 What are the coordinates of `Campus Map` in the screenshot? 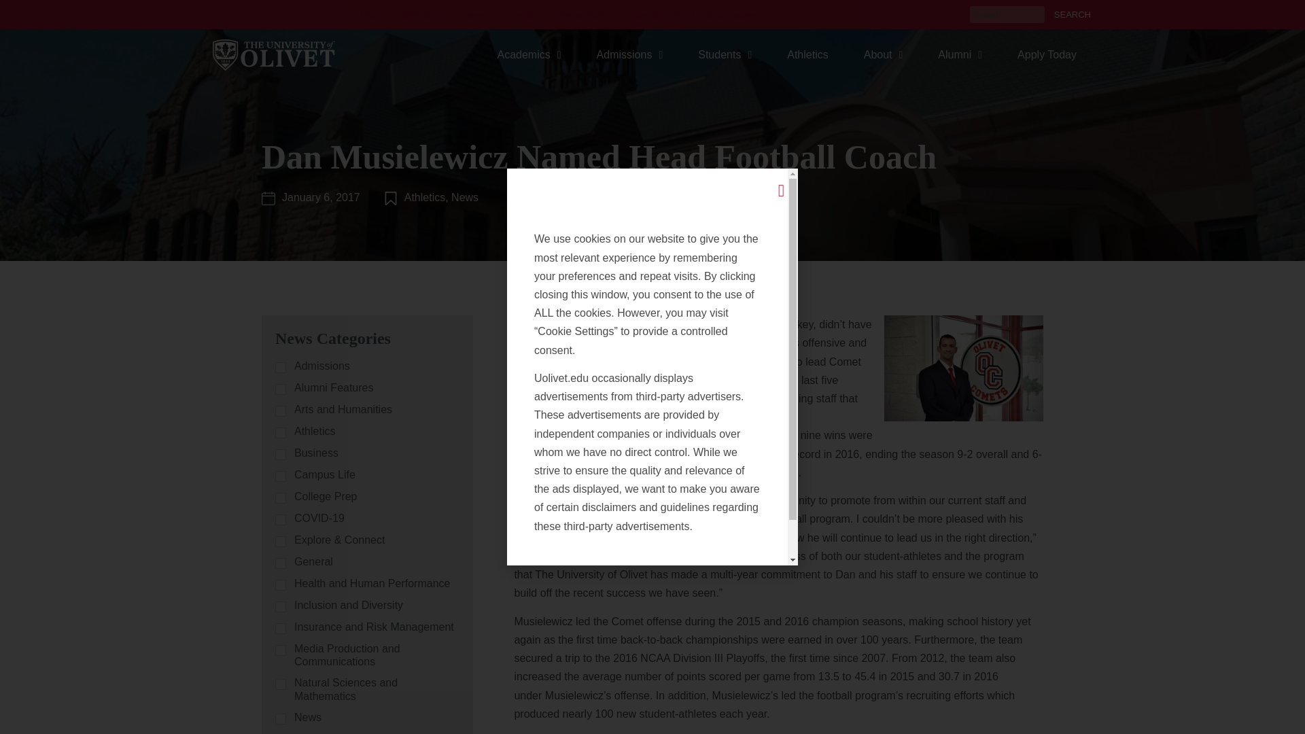 It's located at (351, 15).